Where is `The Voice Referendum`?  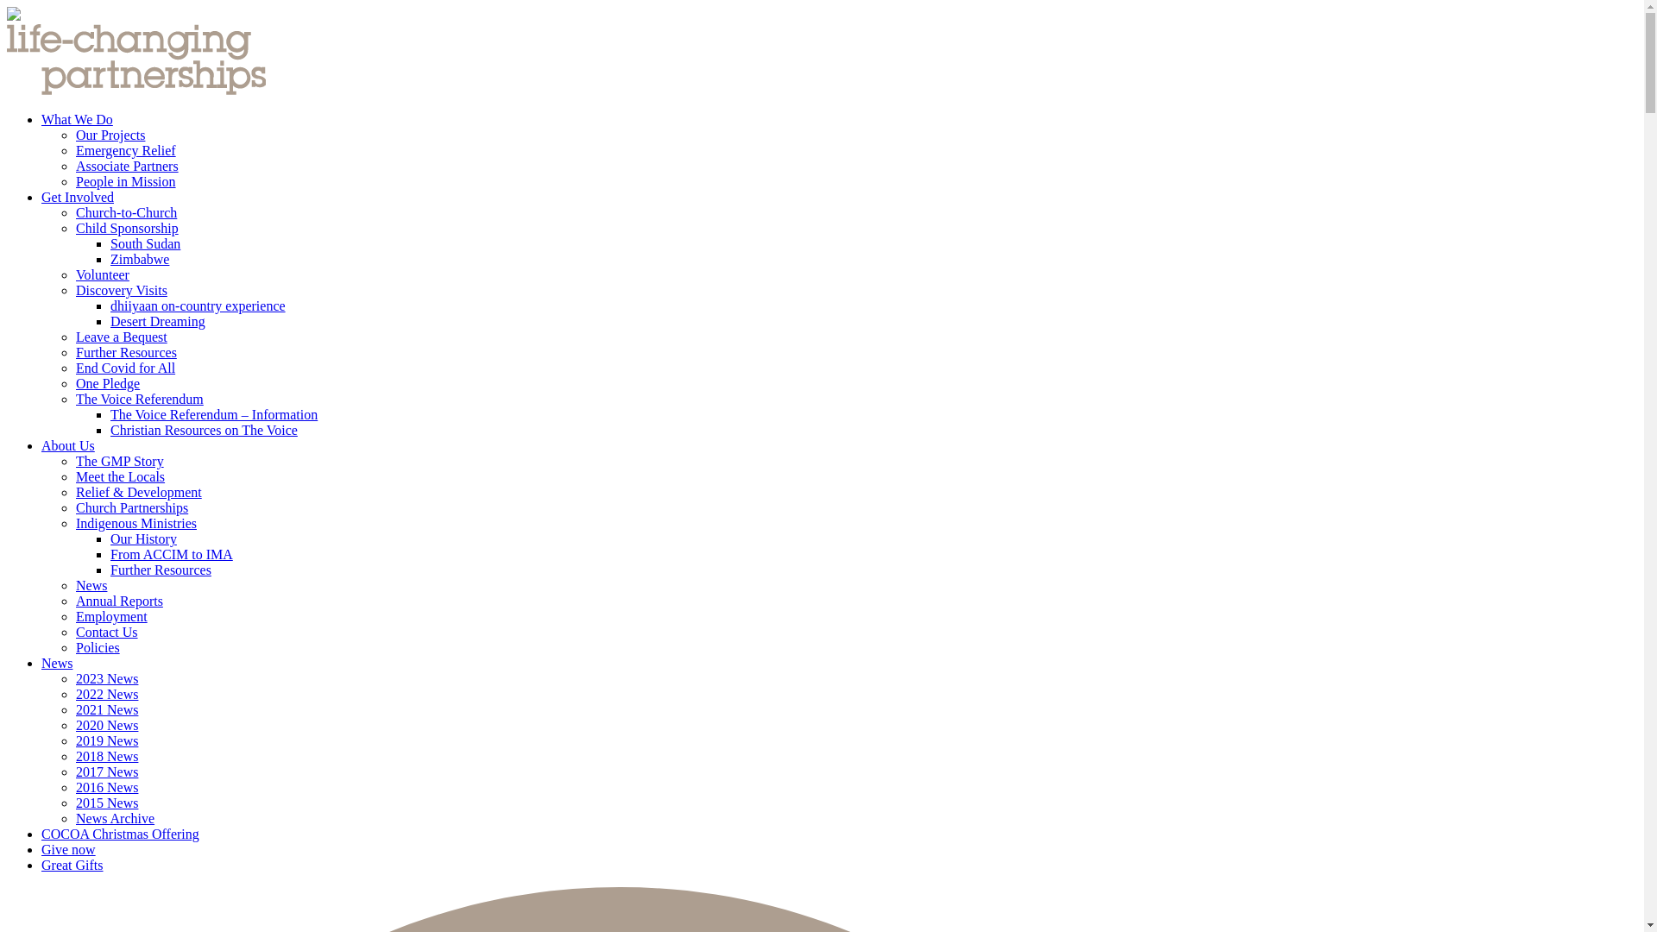 The Voice Referendum is located at coordinates (140, 399).